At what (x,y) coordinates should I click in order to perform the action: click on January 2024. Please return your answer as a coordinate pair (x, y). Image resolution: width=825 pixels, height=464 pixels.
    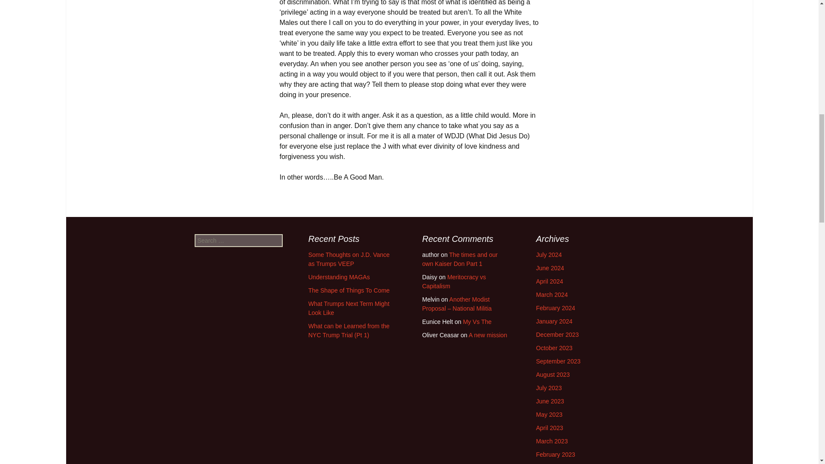
    Looking at the image, I should click on (554, 321).